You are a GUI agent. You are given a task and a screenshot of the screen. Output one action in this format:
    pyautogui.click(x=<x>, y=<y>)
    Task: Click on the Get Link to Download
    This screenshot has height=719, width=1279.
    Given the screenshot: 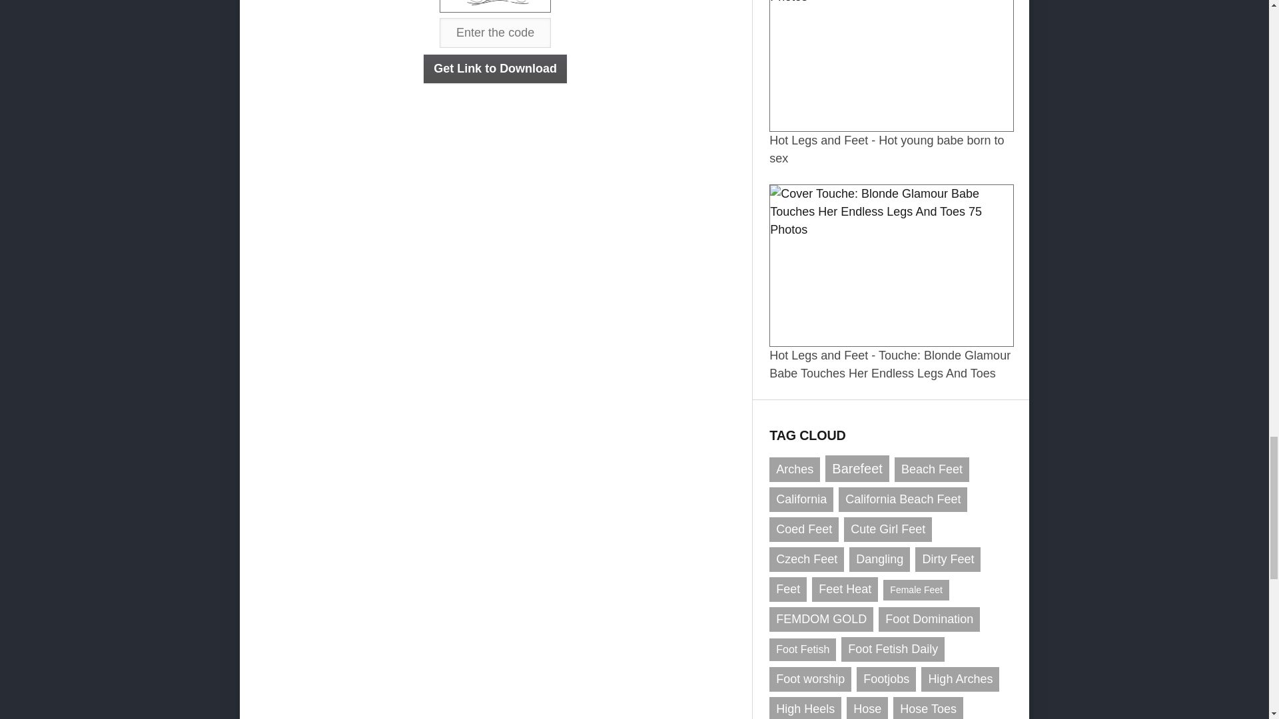 What is the action you would take?
    pyautogui.click(x=494, y=69)
    